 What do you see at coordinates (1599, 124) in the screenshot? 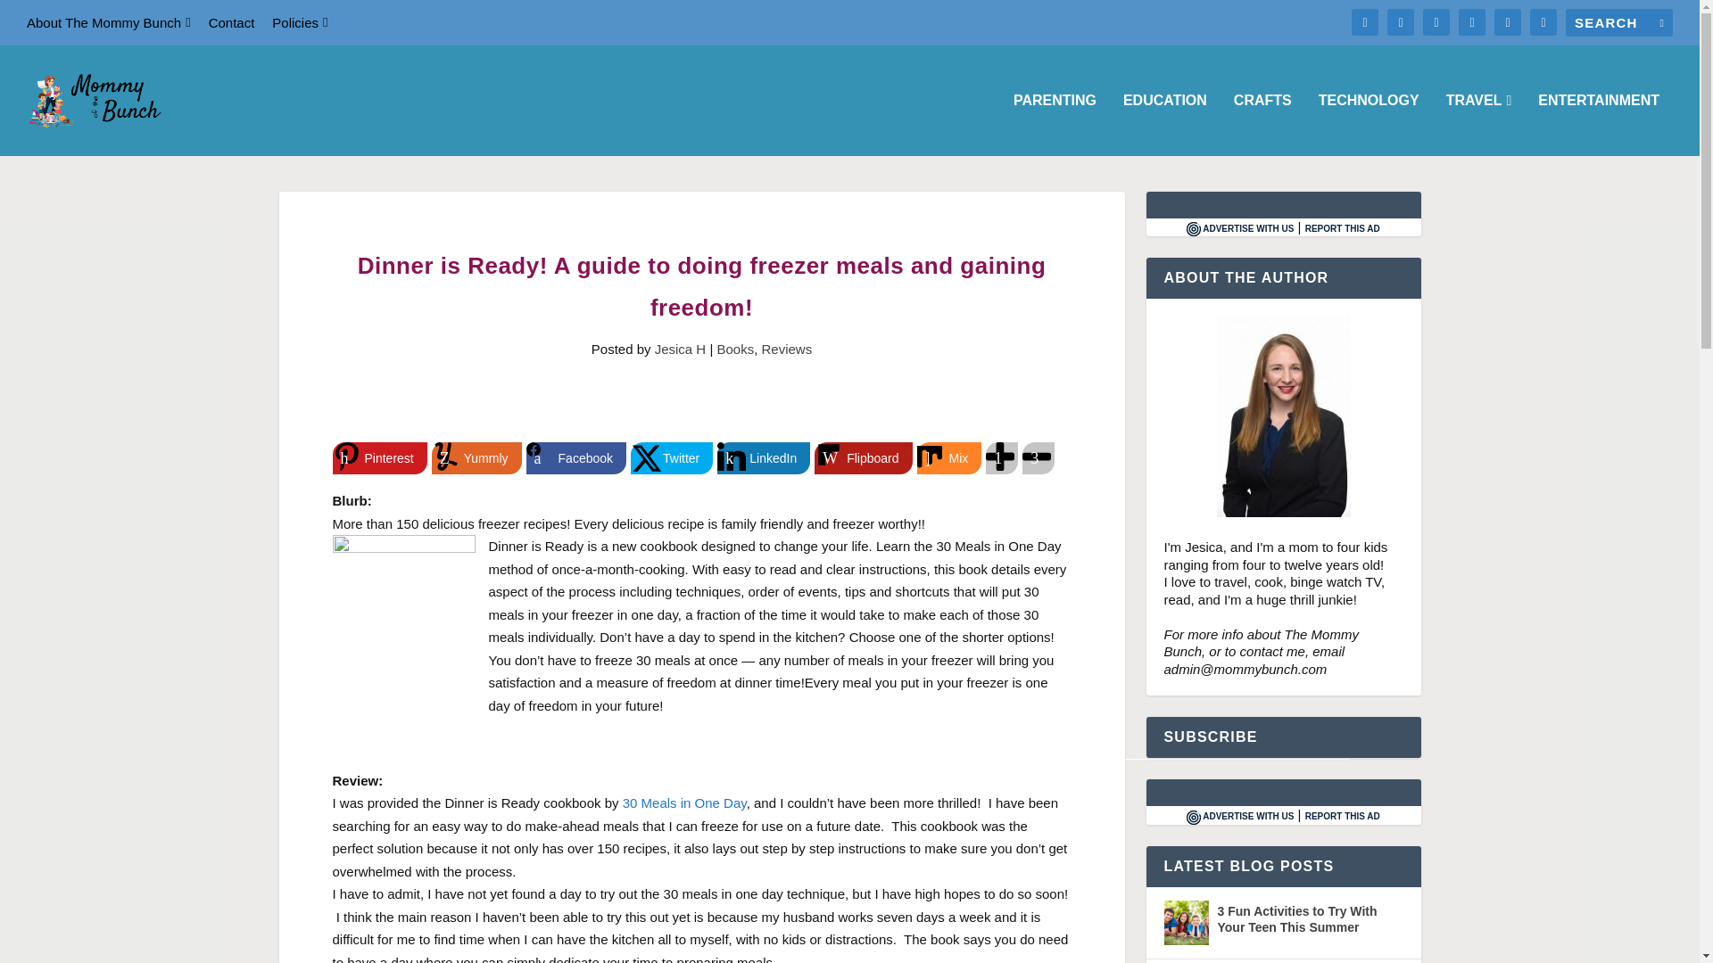
I see `ENTERTAINMENT` at bounding box center [1599, 124].